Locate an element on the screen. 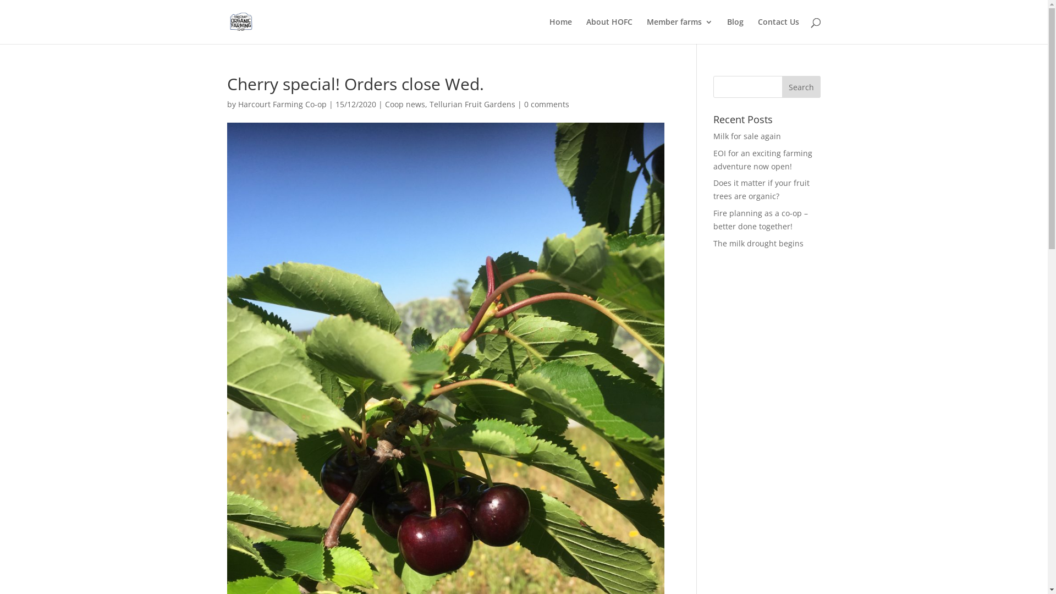 Image resolution: width=1056 pixels, height=594 pixels. Contact Us is located at coordinates (779, 31).